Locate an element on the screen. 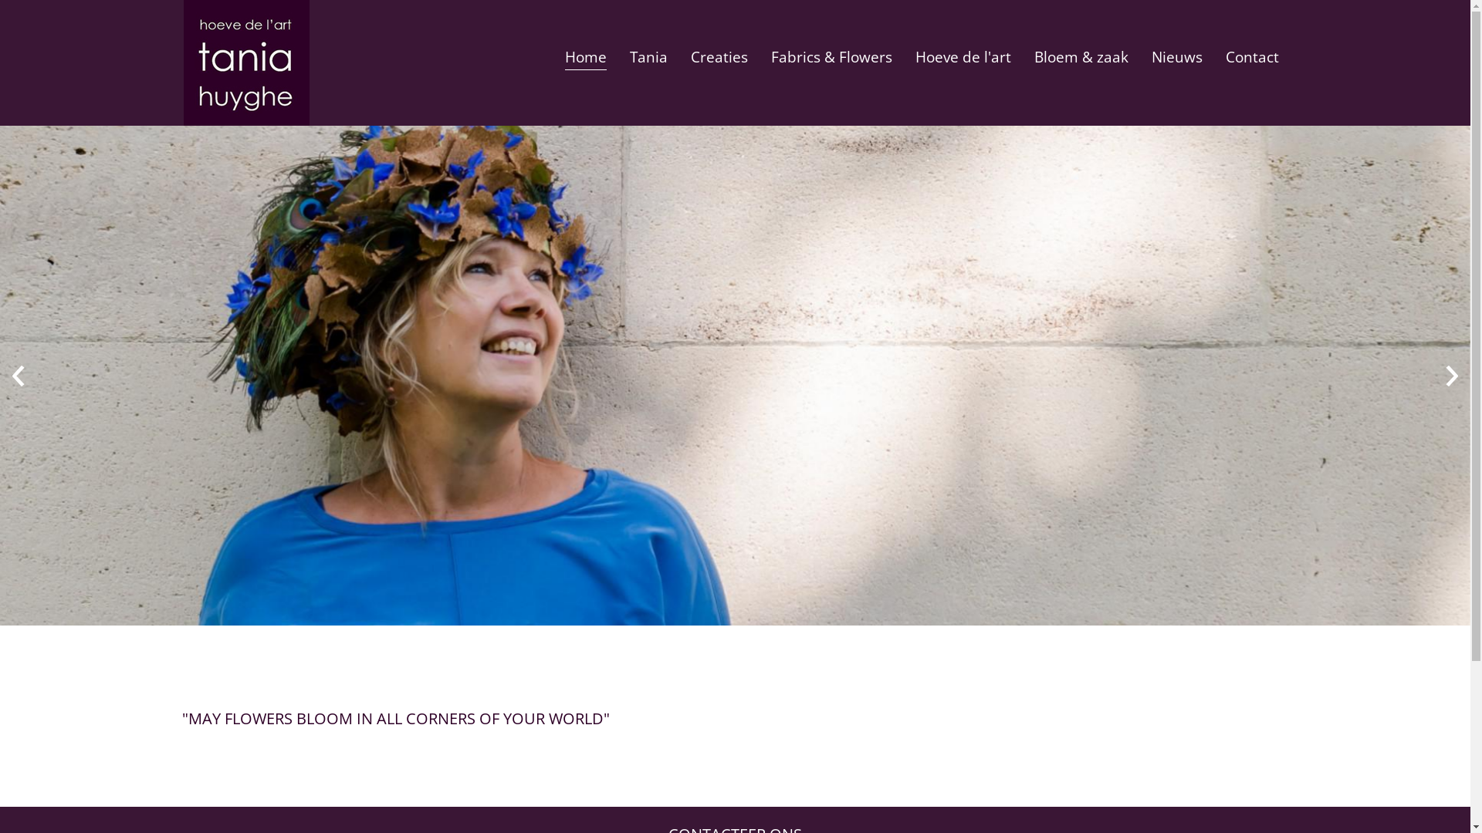 The width and height of the screenshot is (1482, 833). Bloem & zaak is located at coordinates (1081, 56).